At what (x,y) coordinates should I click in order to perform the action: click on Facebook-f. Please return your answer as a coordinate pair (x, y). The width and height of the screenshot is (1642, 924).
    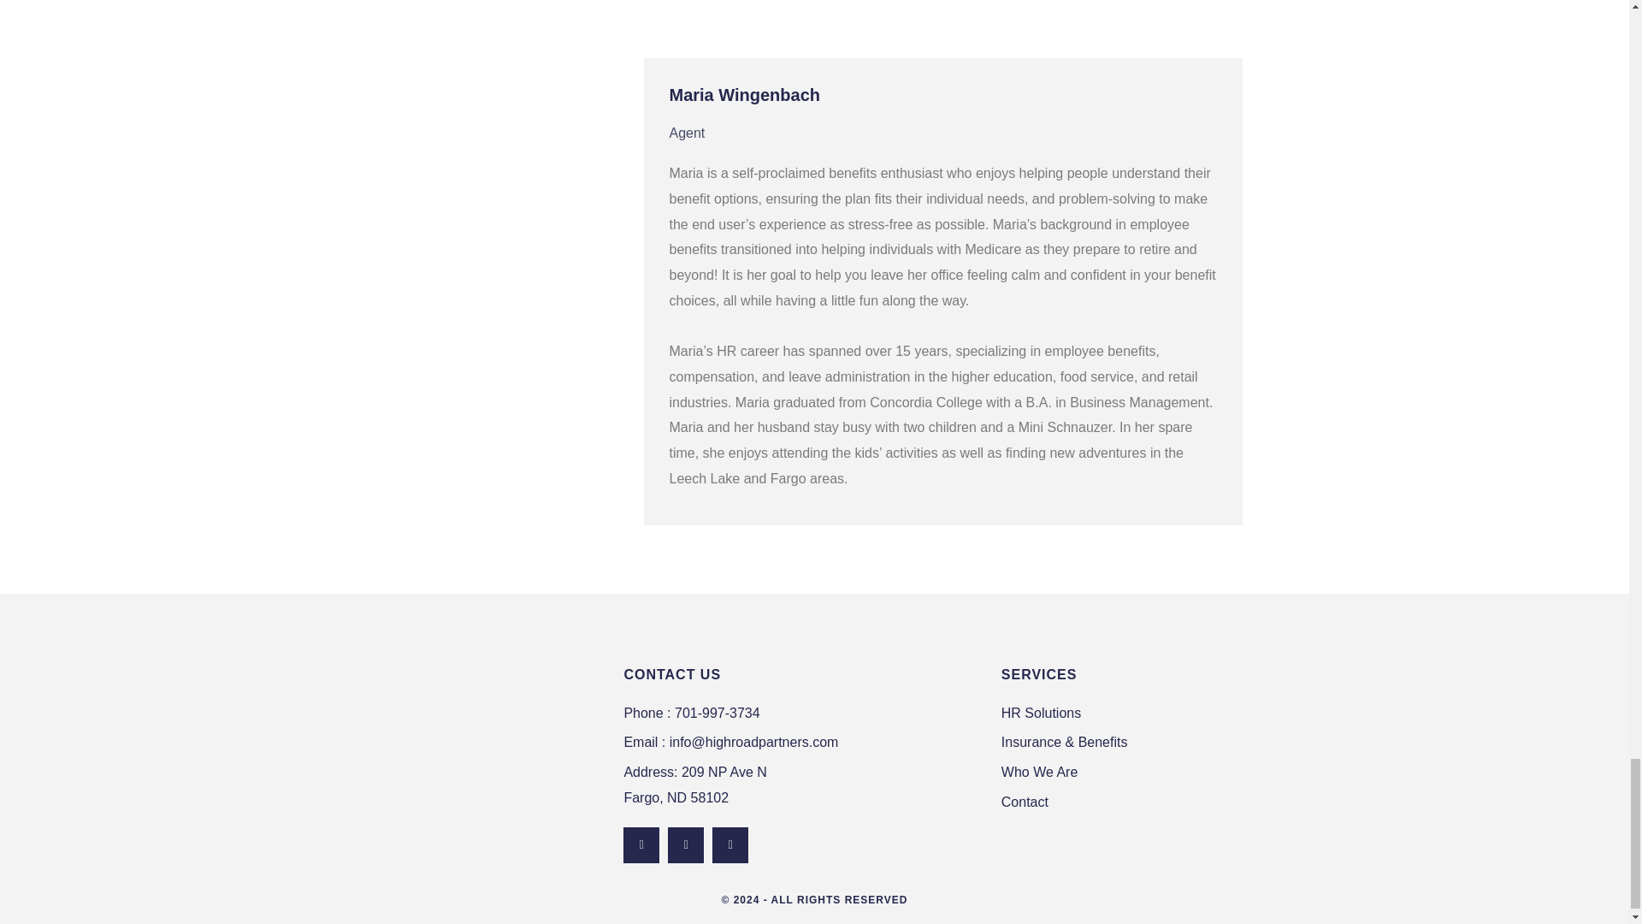
    Looking at the image, I should click on (804, 785).